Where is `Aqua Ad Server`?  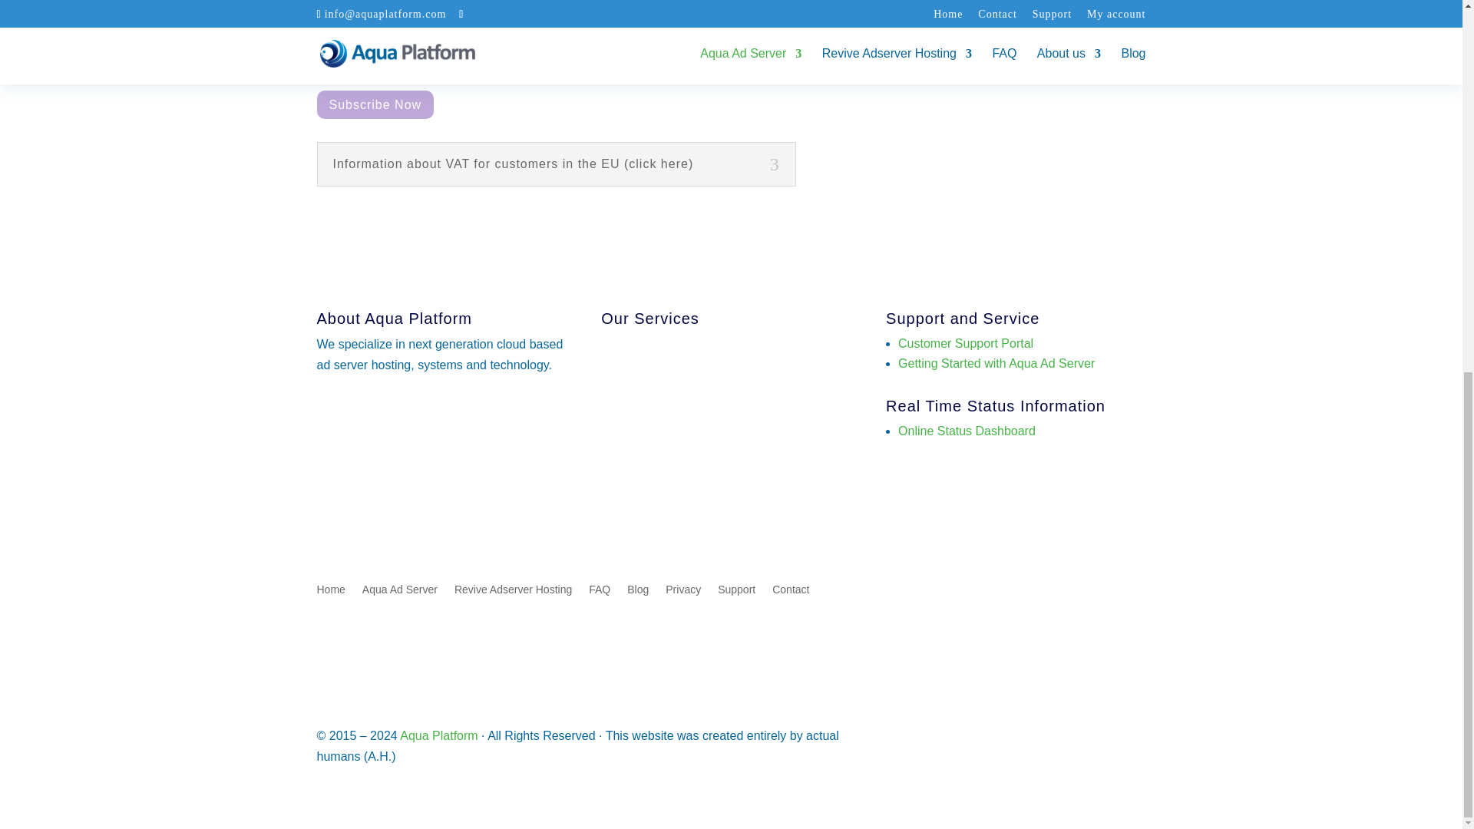
Aqua Ad Server is located at coordinates (400, 593).